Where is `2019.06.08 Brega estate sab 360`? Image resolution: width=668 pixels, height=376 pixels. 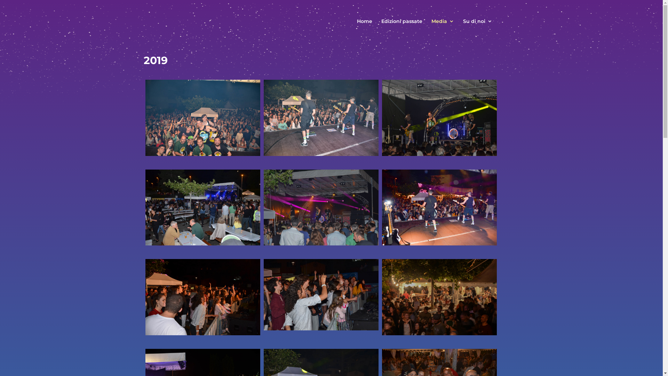 2019.06.08 Brega estate sab 360 is located at coordinates (439, 118).